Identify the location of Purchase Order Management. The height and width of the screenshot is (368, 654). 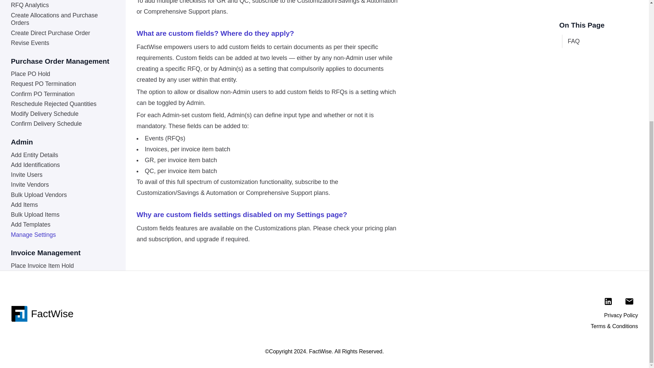
(62, 10).